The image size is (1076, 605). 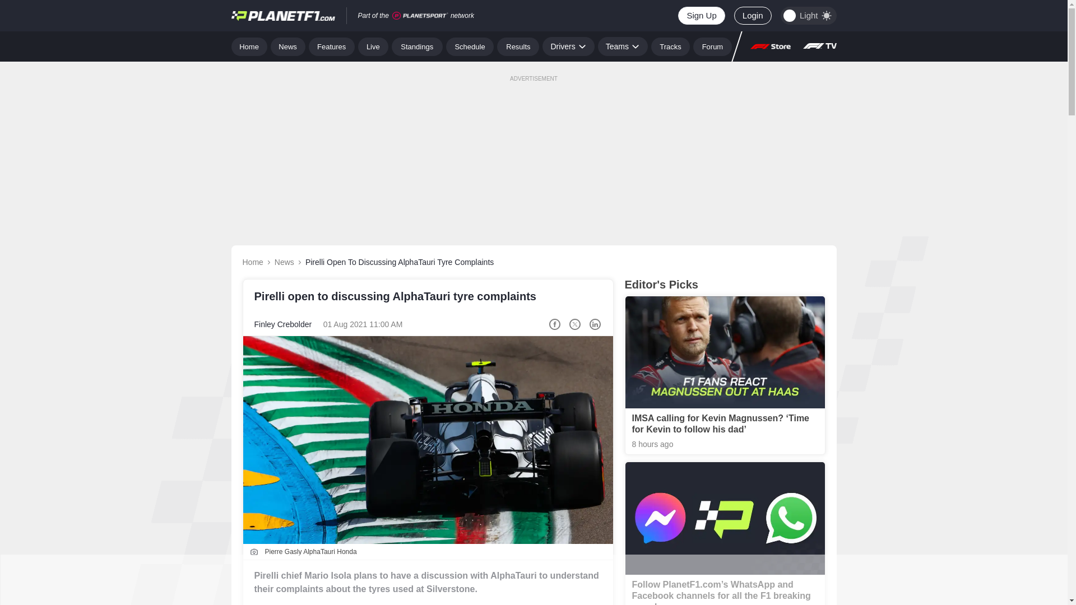 I want to click on Live, so click(x=373, y=46).